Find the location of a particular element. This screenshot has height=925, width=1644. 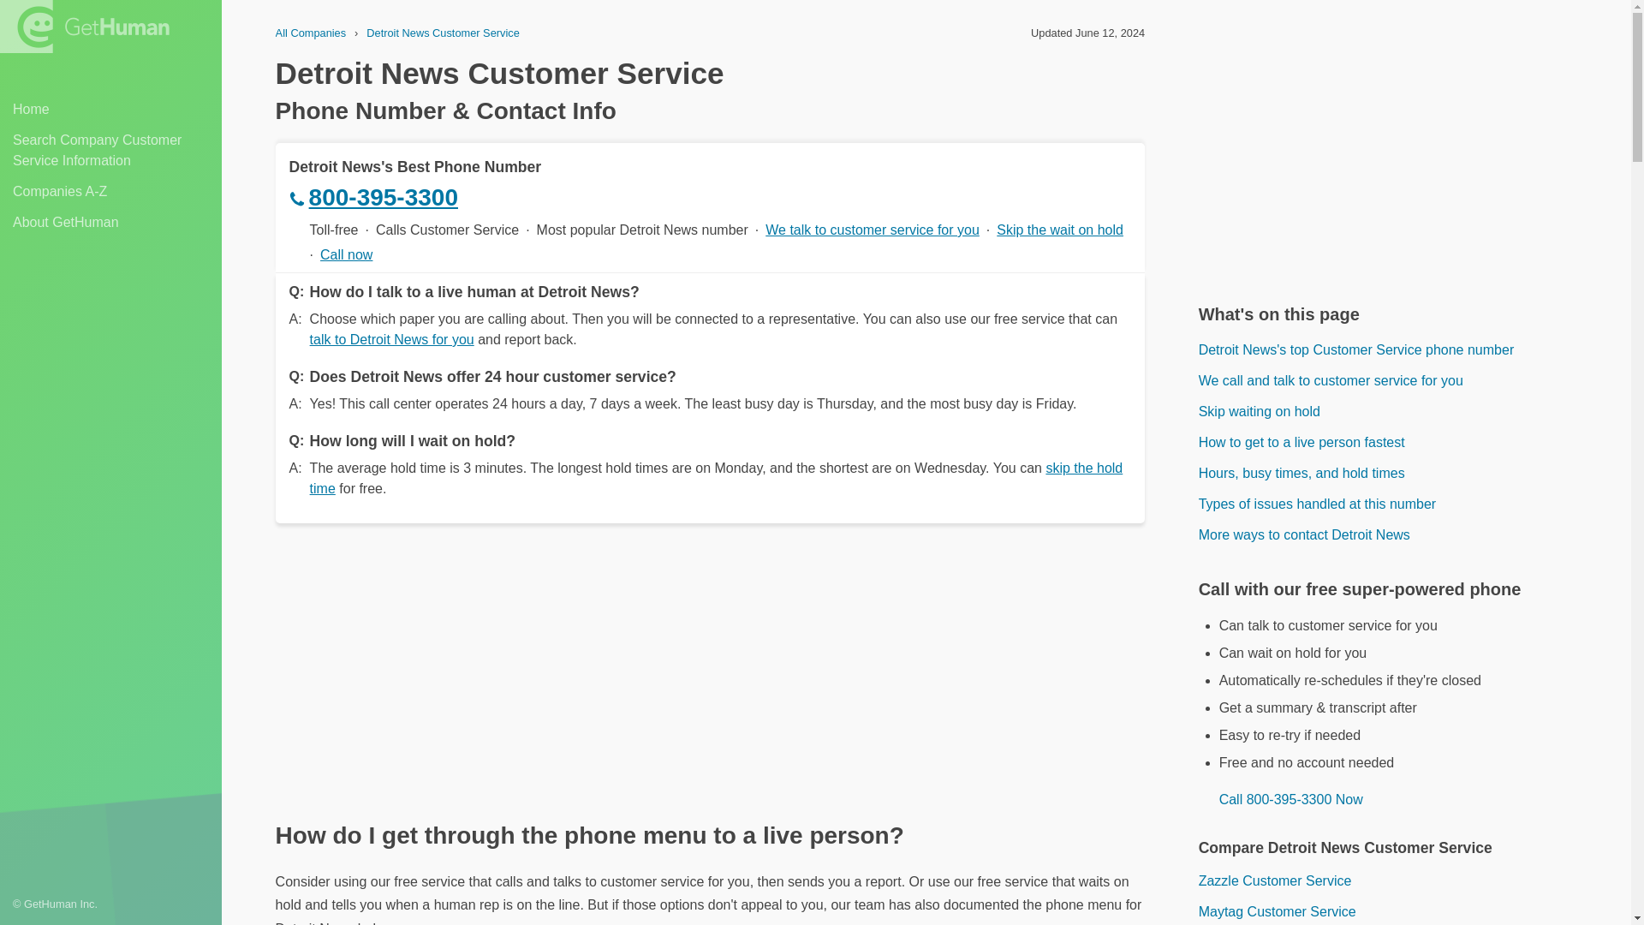

skip the hold time is located at coordinates (716, 478).